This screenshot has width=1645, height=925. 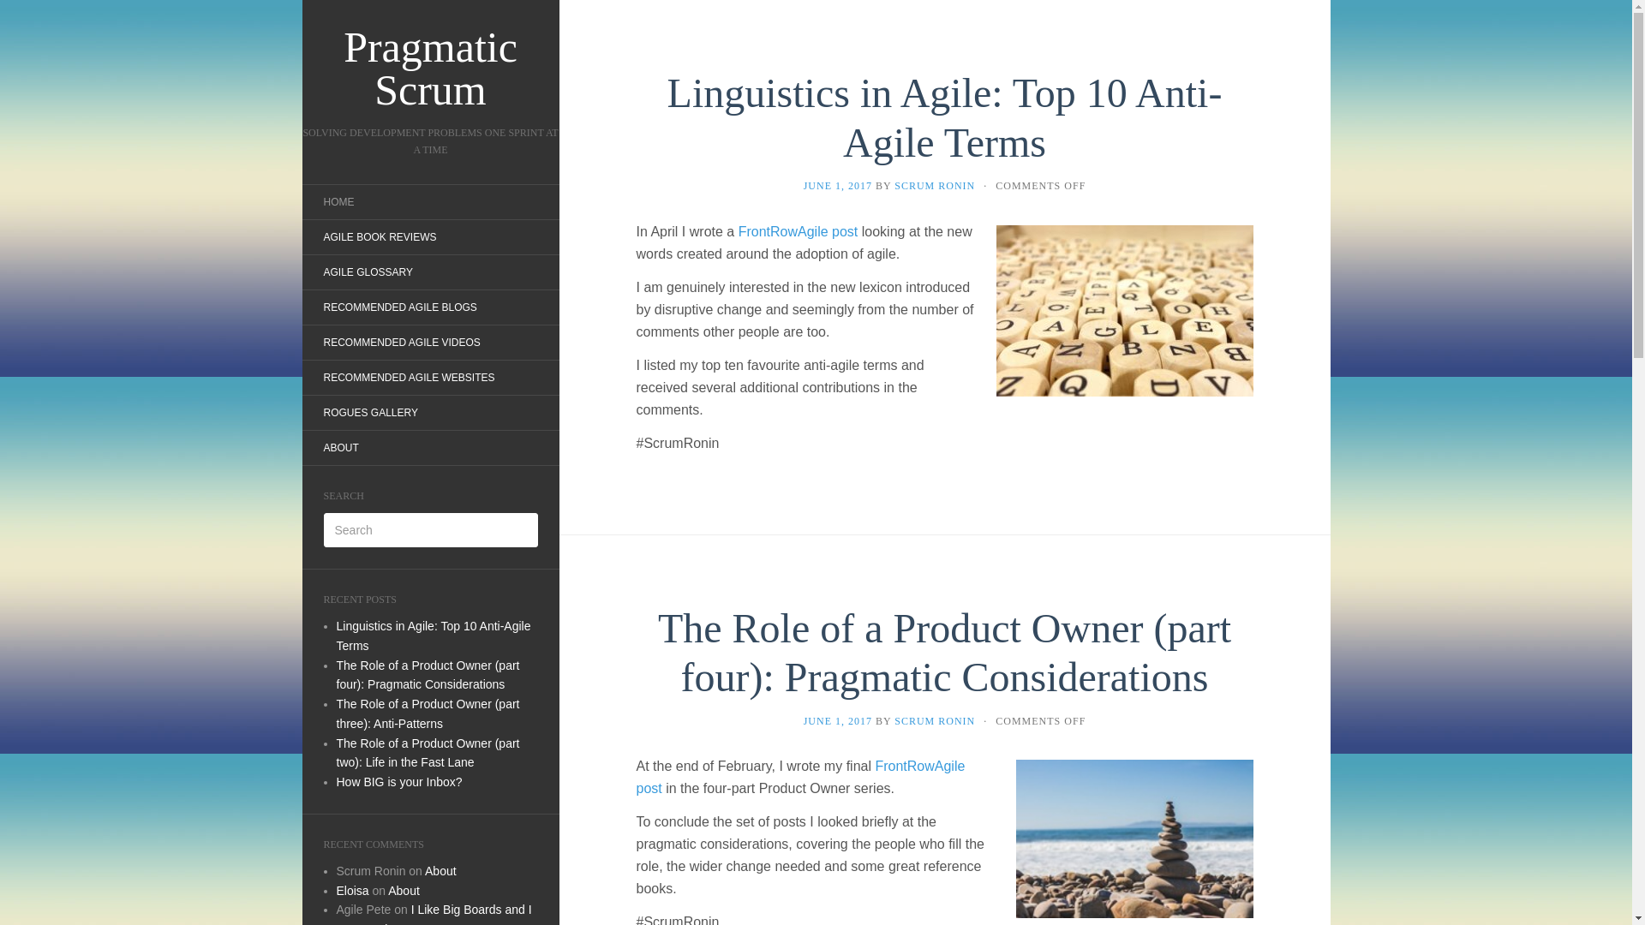 I want to click on RECOMMENDED AGILE VIDEOS, so click(x=401, y=343).